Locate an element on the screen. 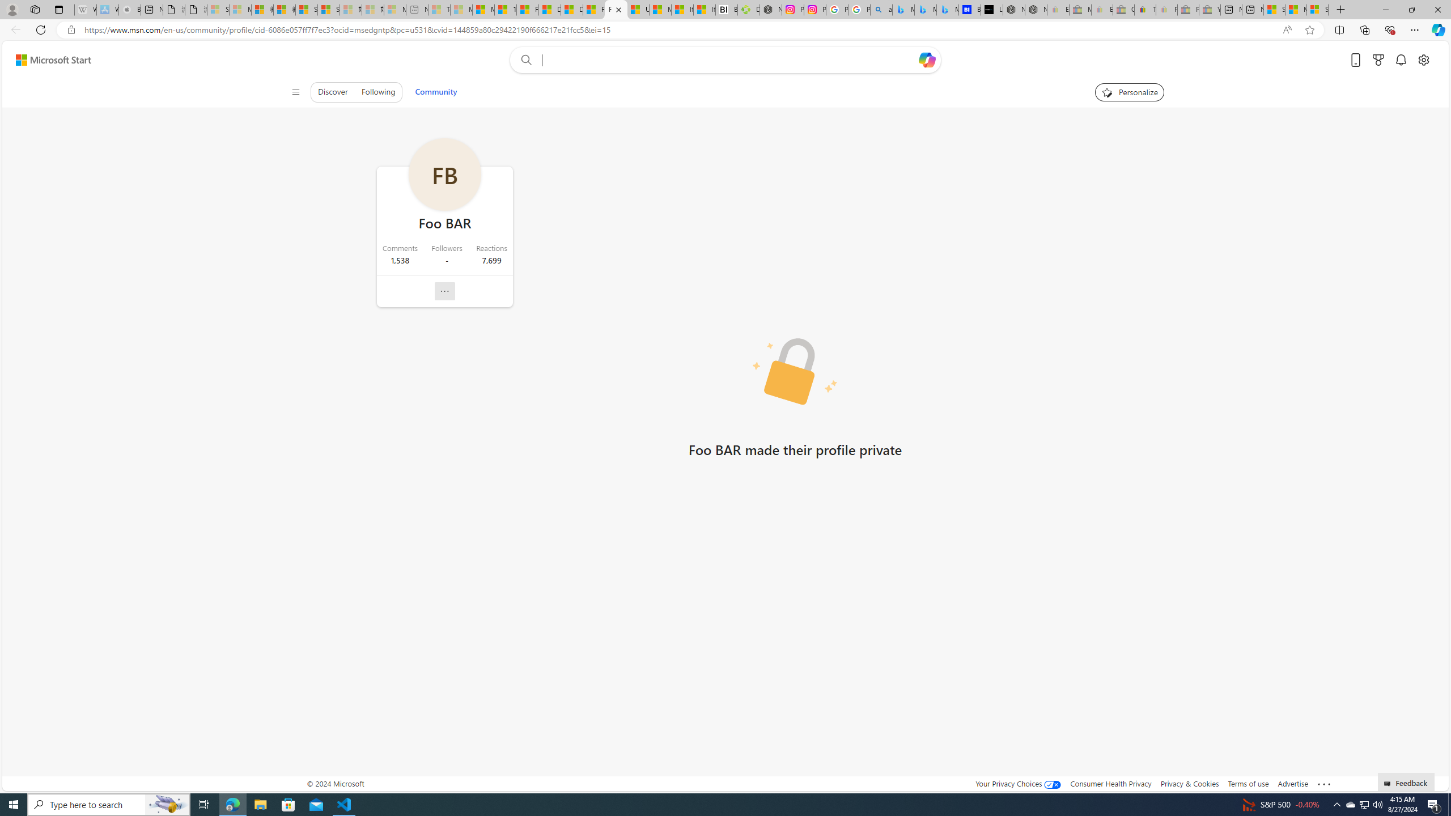  Sign in to your Microsoft account - Sleeping is located at coordinates (218, 10).